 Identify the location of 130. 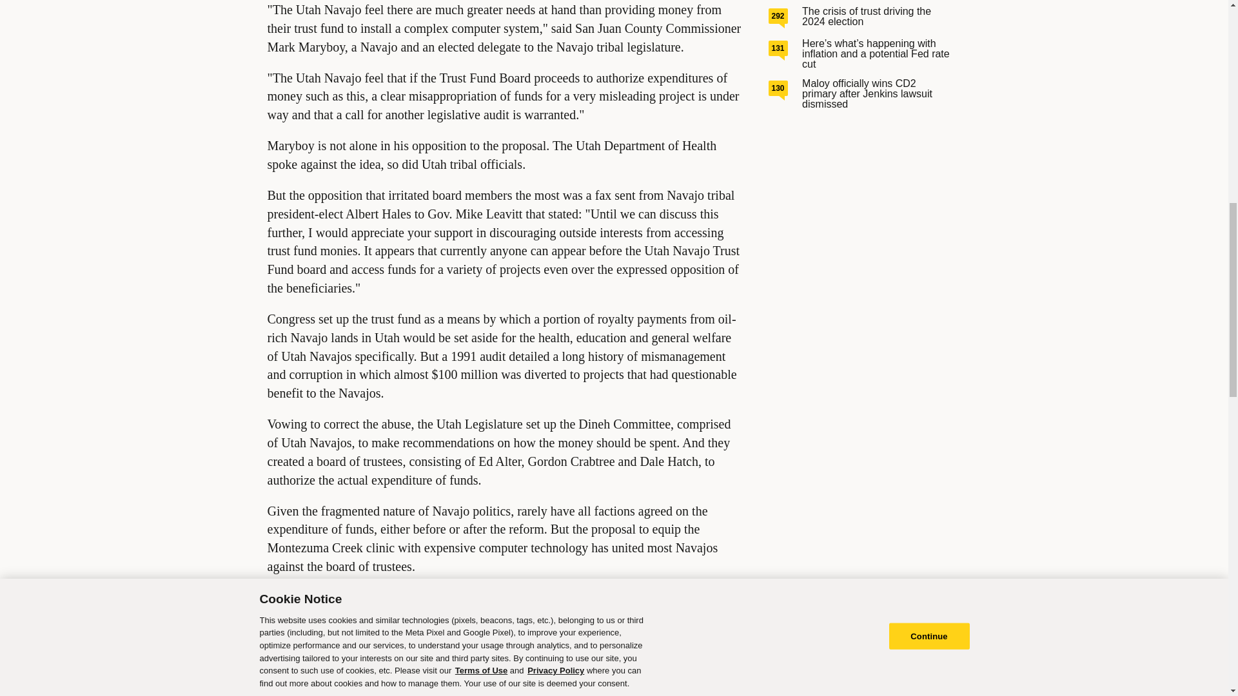
(778, 88).